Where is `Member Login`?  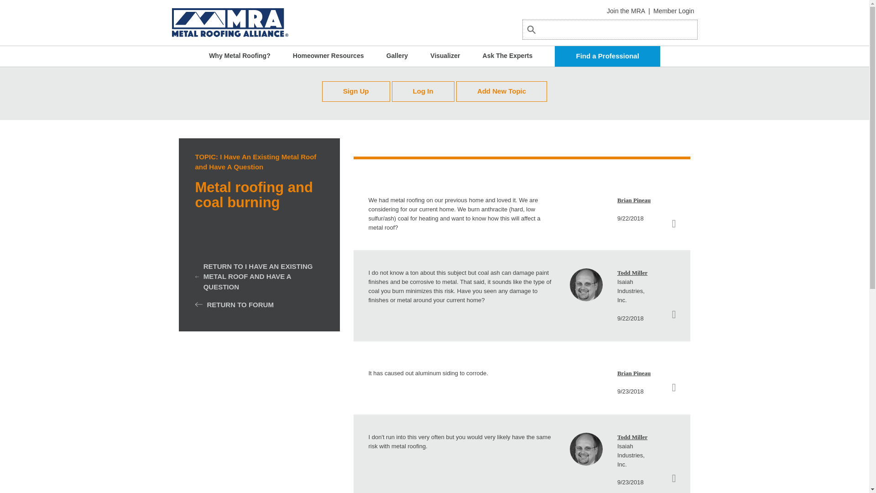
Member Login is located at coordinates (674, 11).